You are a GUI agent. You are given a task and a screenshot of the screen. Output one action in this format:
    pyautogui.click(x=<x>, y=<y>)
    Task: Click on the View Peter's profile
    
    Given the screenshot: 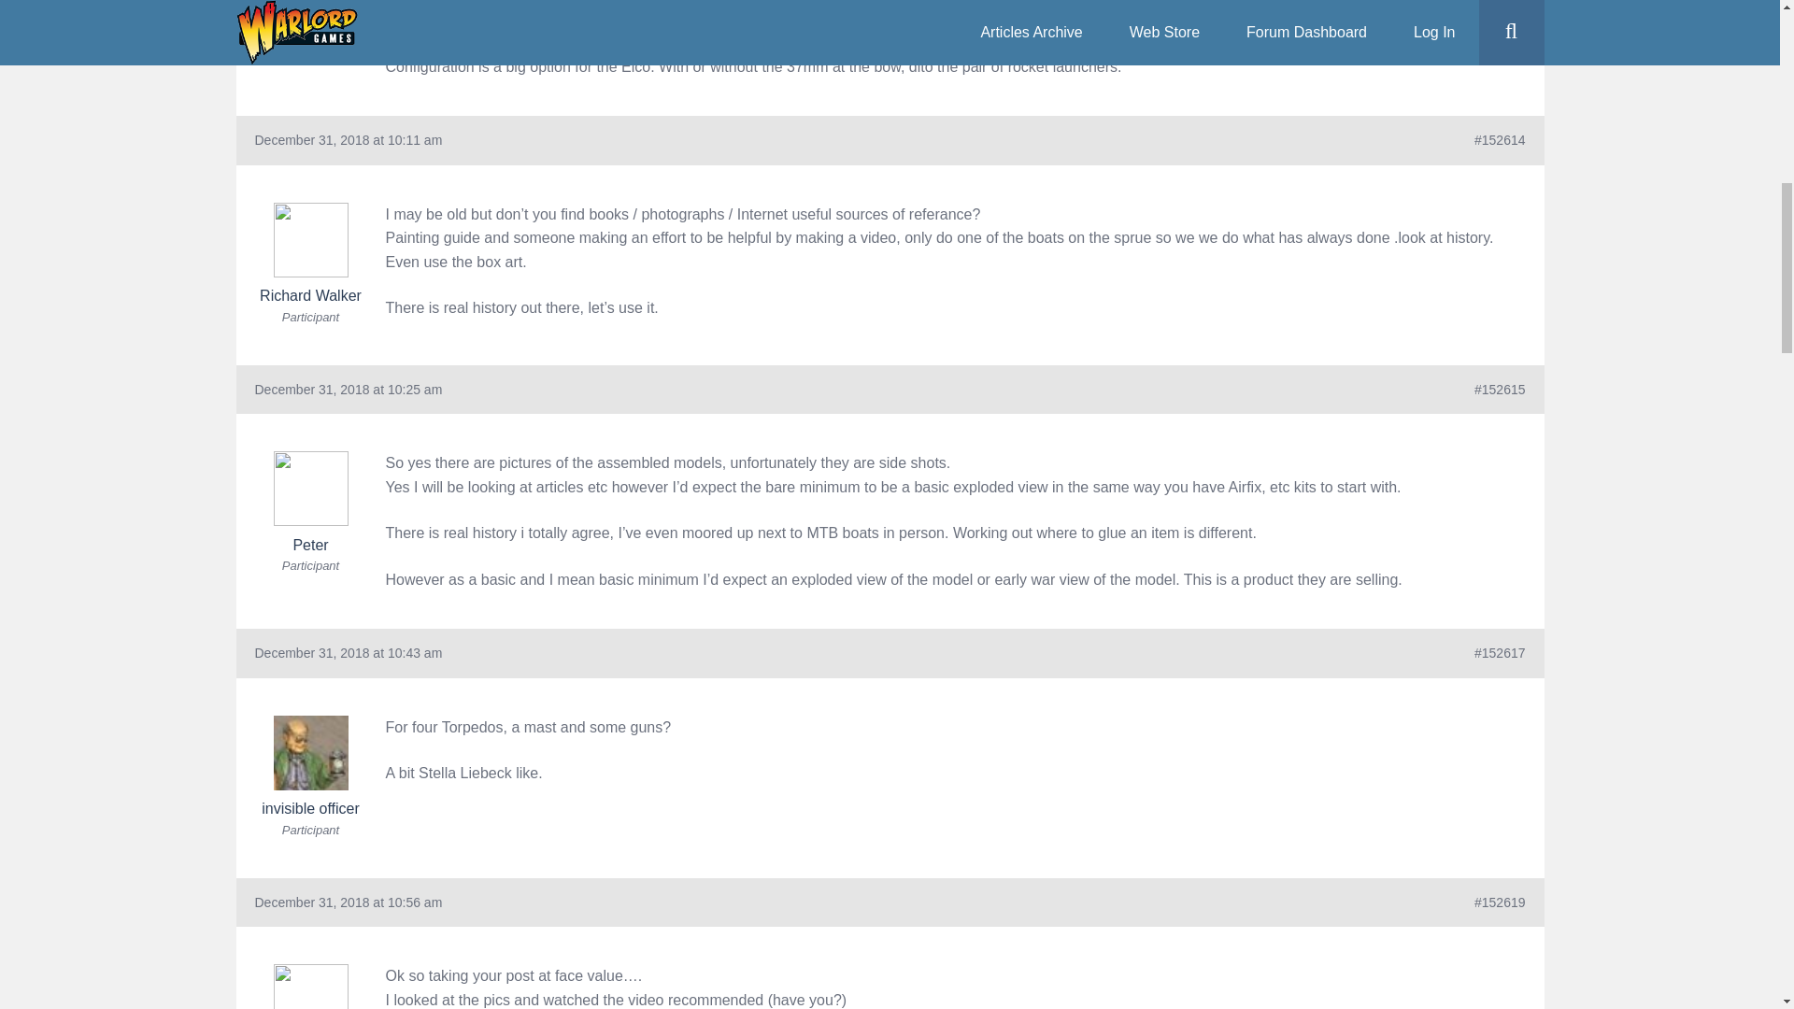 What is the action you would take?
    pyautogui.click(x=310, y=501)
    